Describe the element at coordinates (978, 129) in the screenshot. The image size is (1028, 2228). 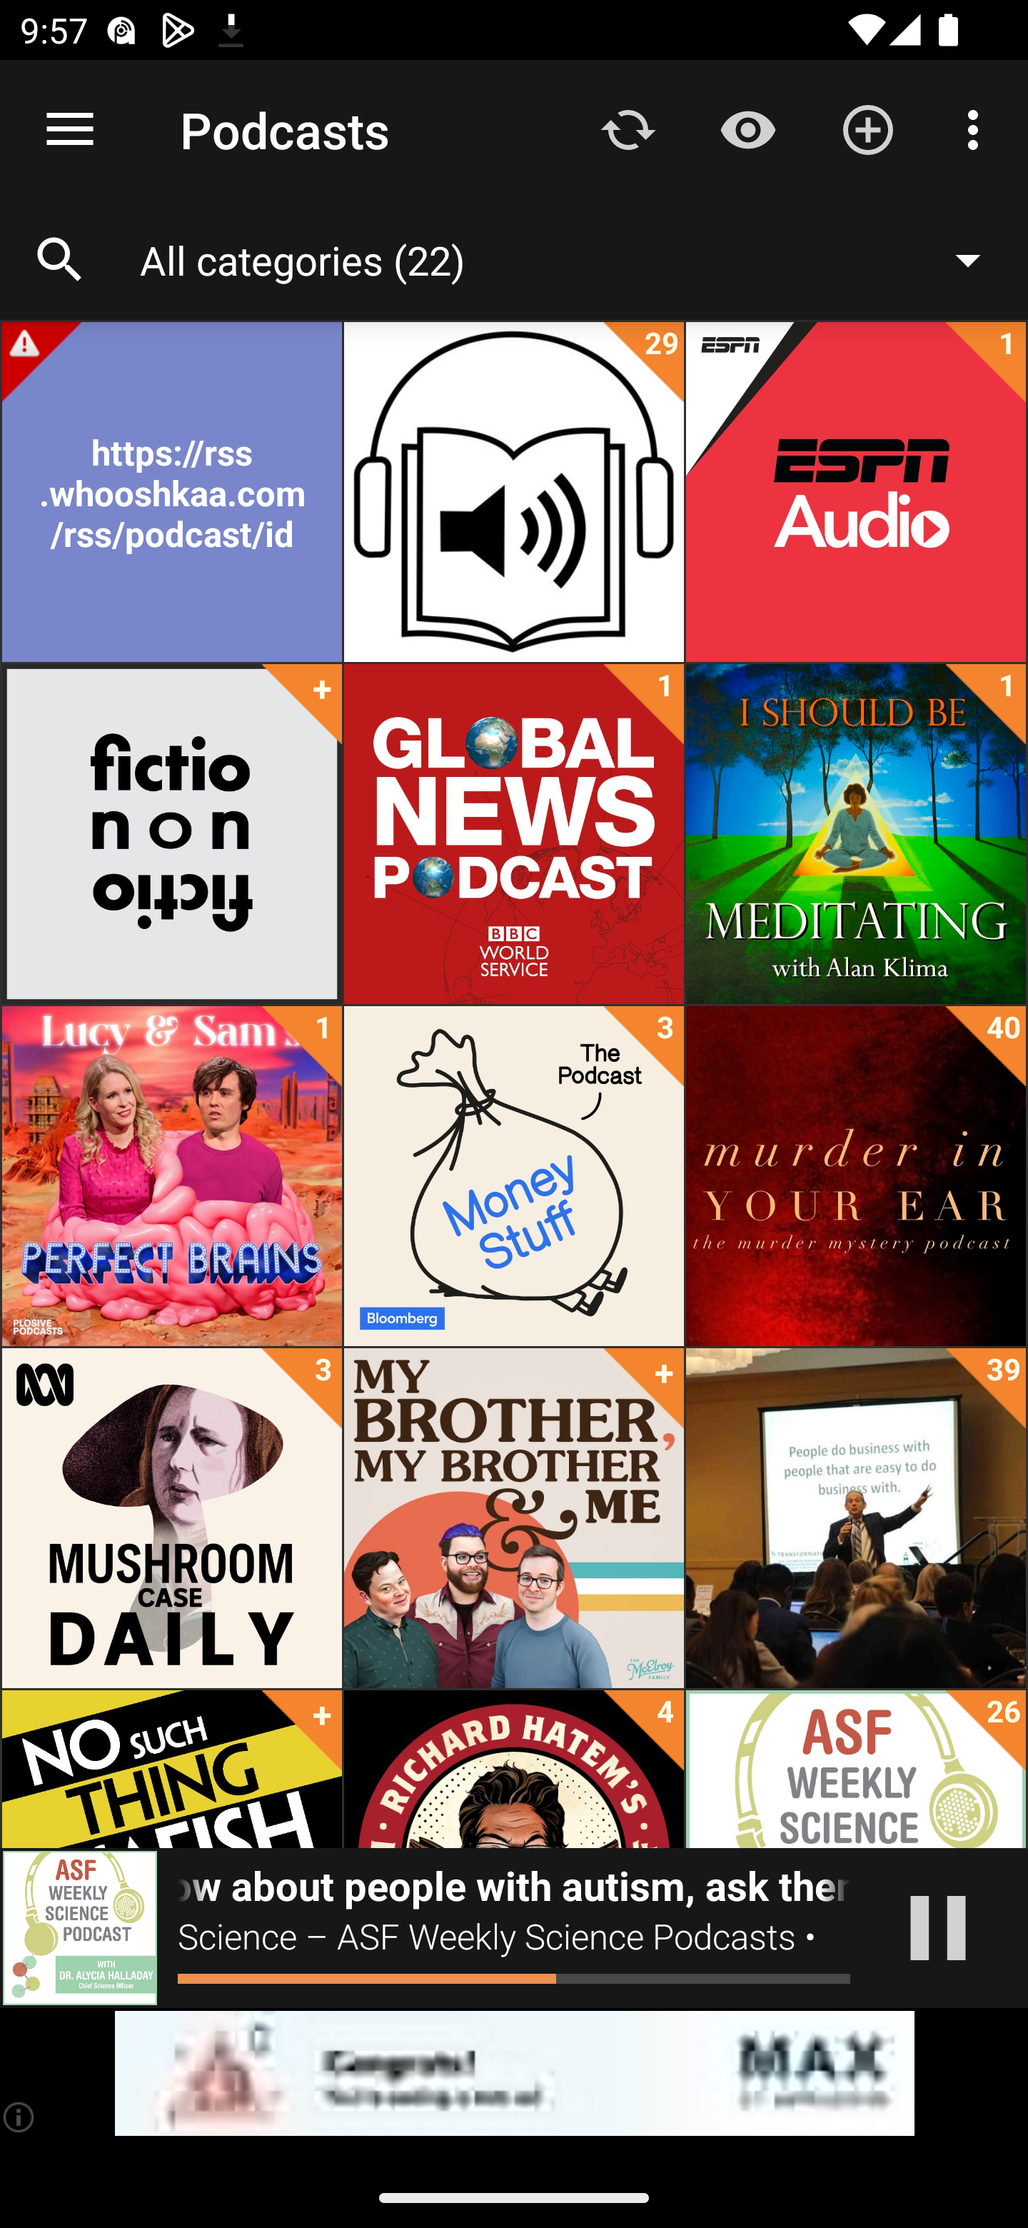
I see `More options` at that location.